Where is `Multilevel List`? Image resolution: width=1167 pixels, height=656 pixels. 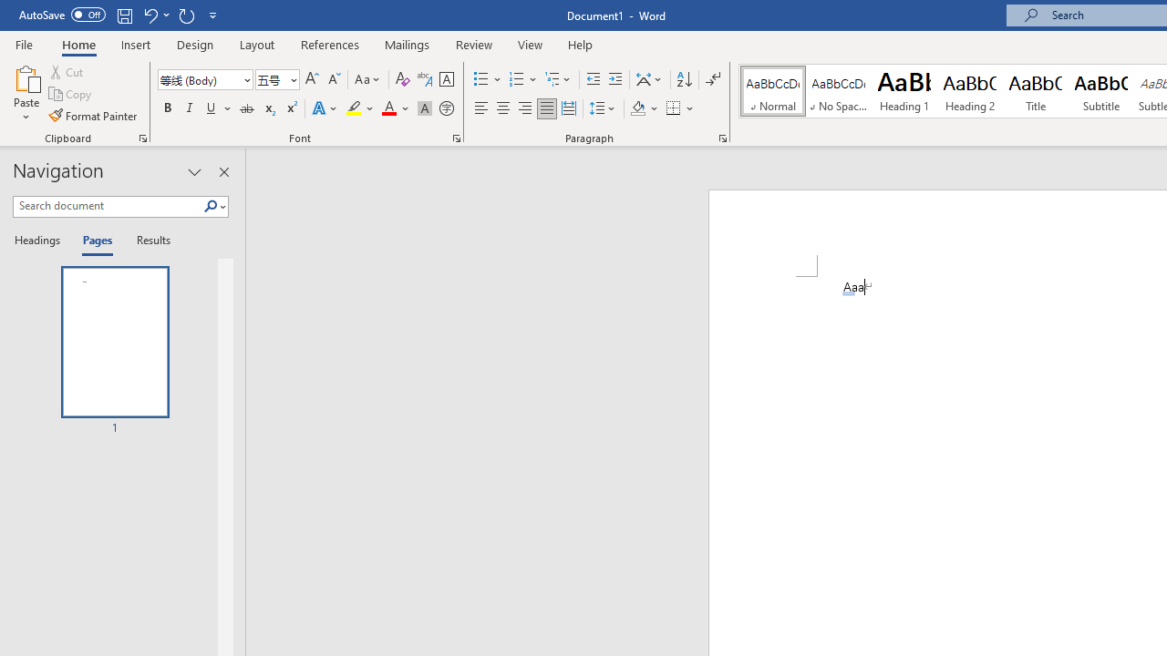
Multilevel List is located at coordinates (559, 80).